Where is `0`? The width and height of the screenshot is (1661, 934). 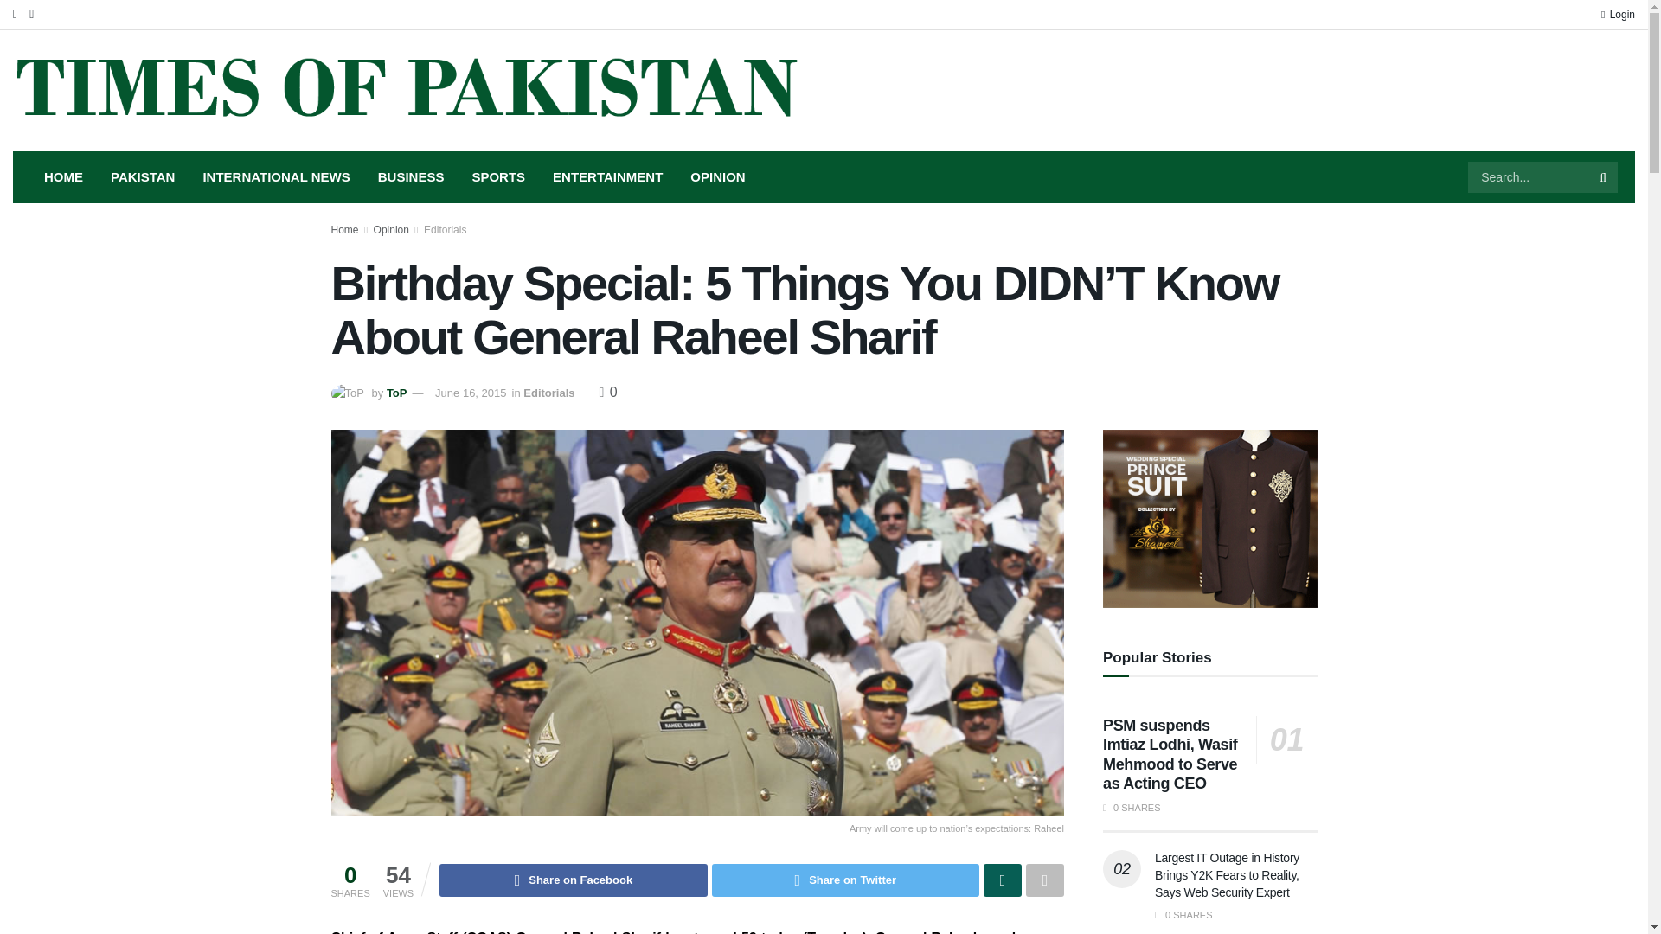
0 is located at coordinates (609, 392).